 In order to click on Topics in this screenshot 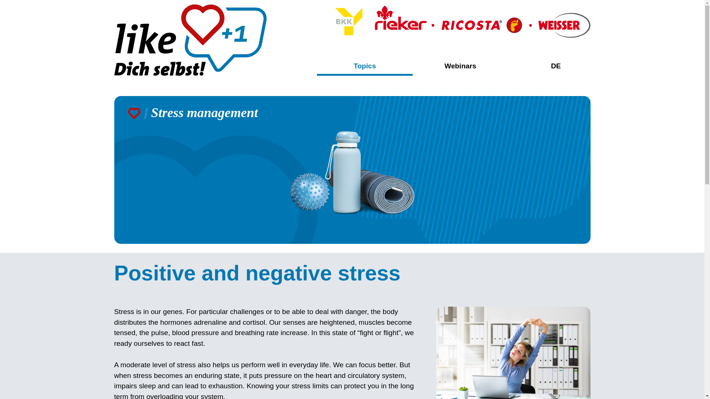, I will do `click(365, 67)`.